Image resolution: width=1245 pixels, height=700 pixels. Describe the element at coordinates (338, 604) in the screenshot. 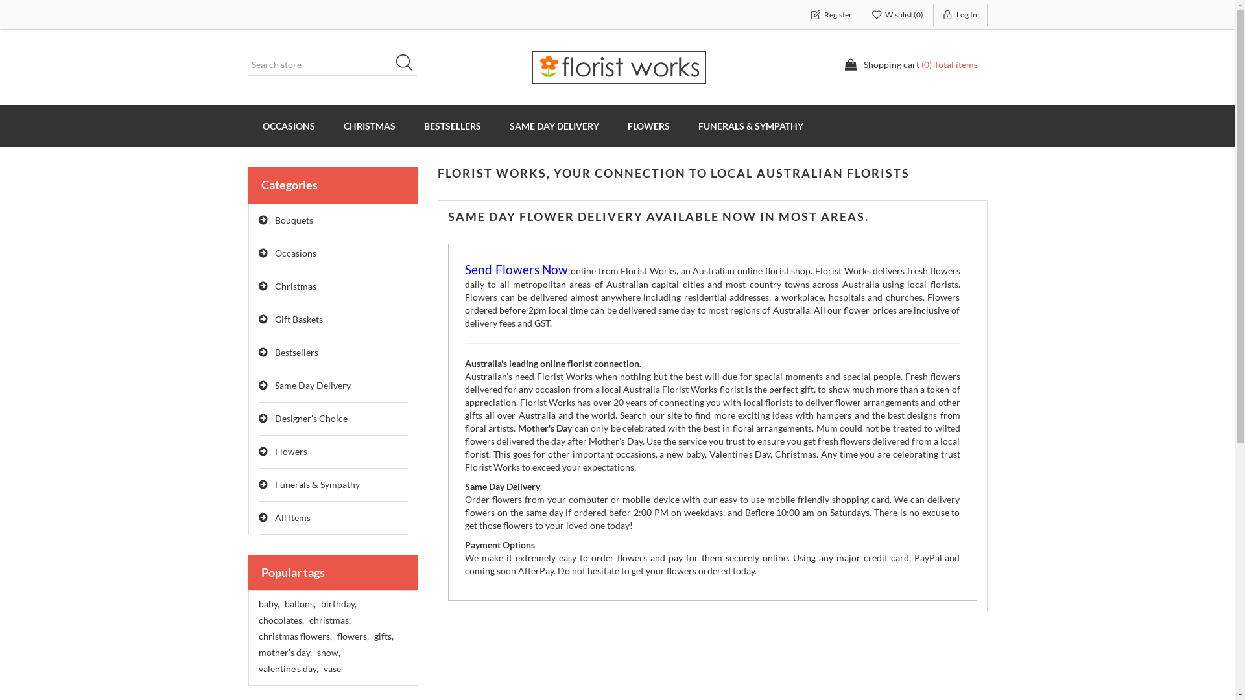

I see `birthday,` at that location.